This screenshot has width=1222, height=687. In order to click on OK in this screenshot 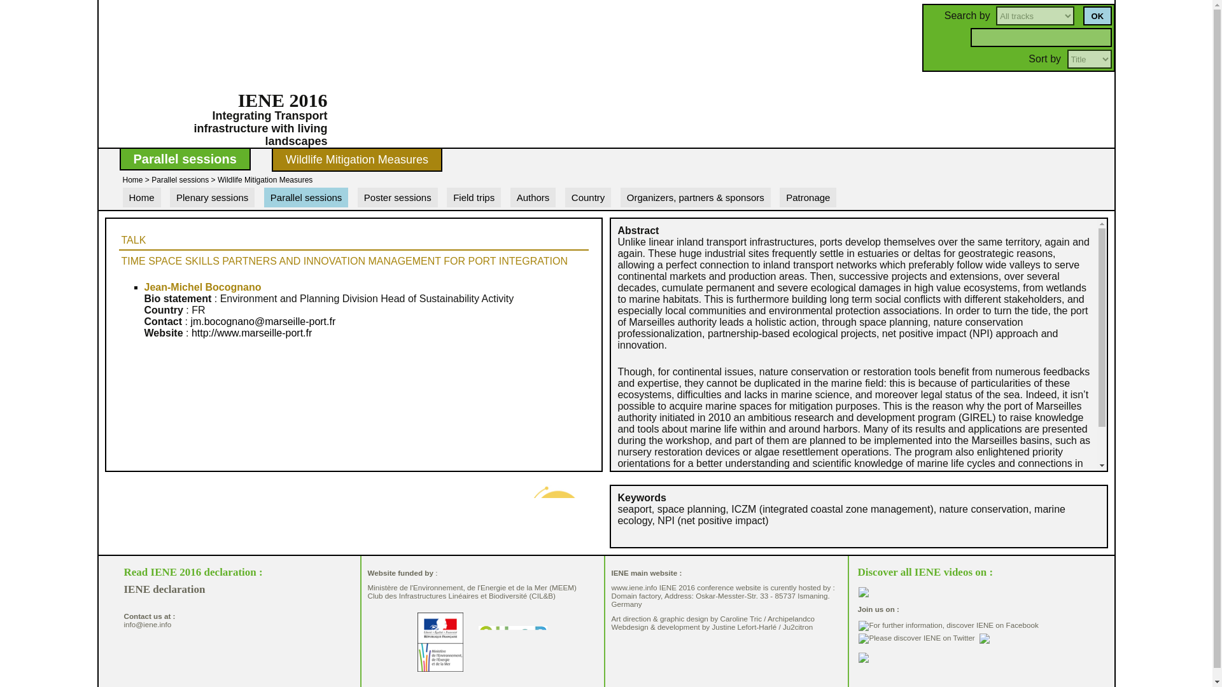, I will do `click(1097, 15)`.